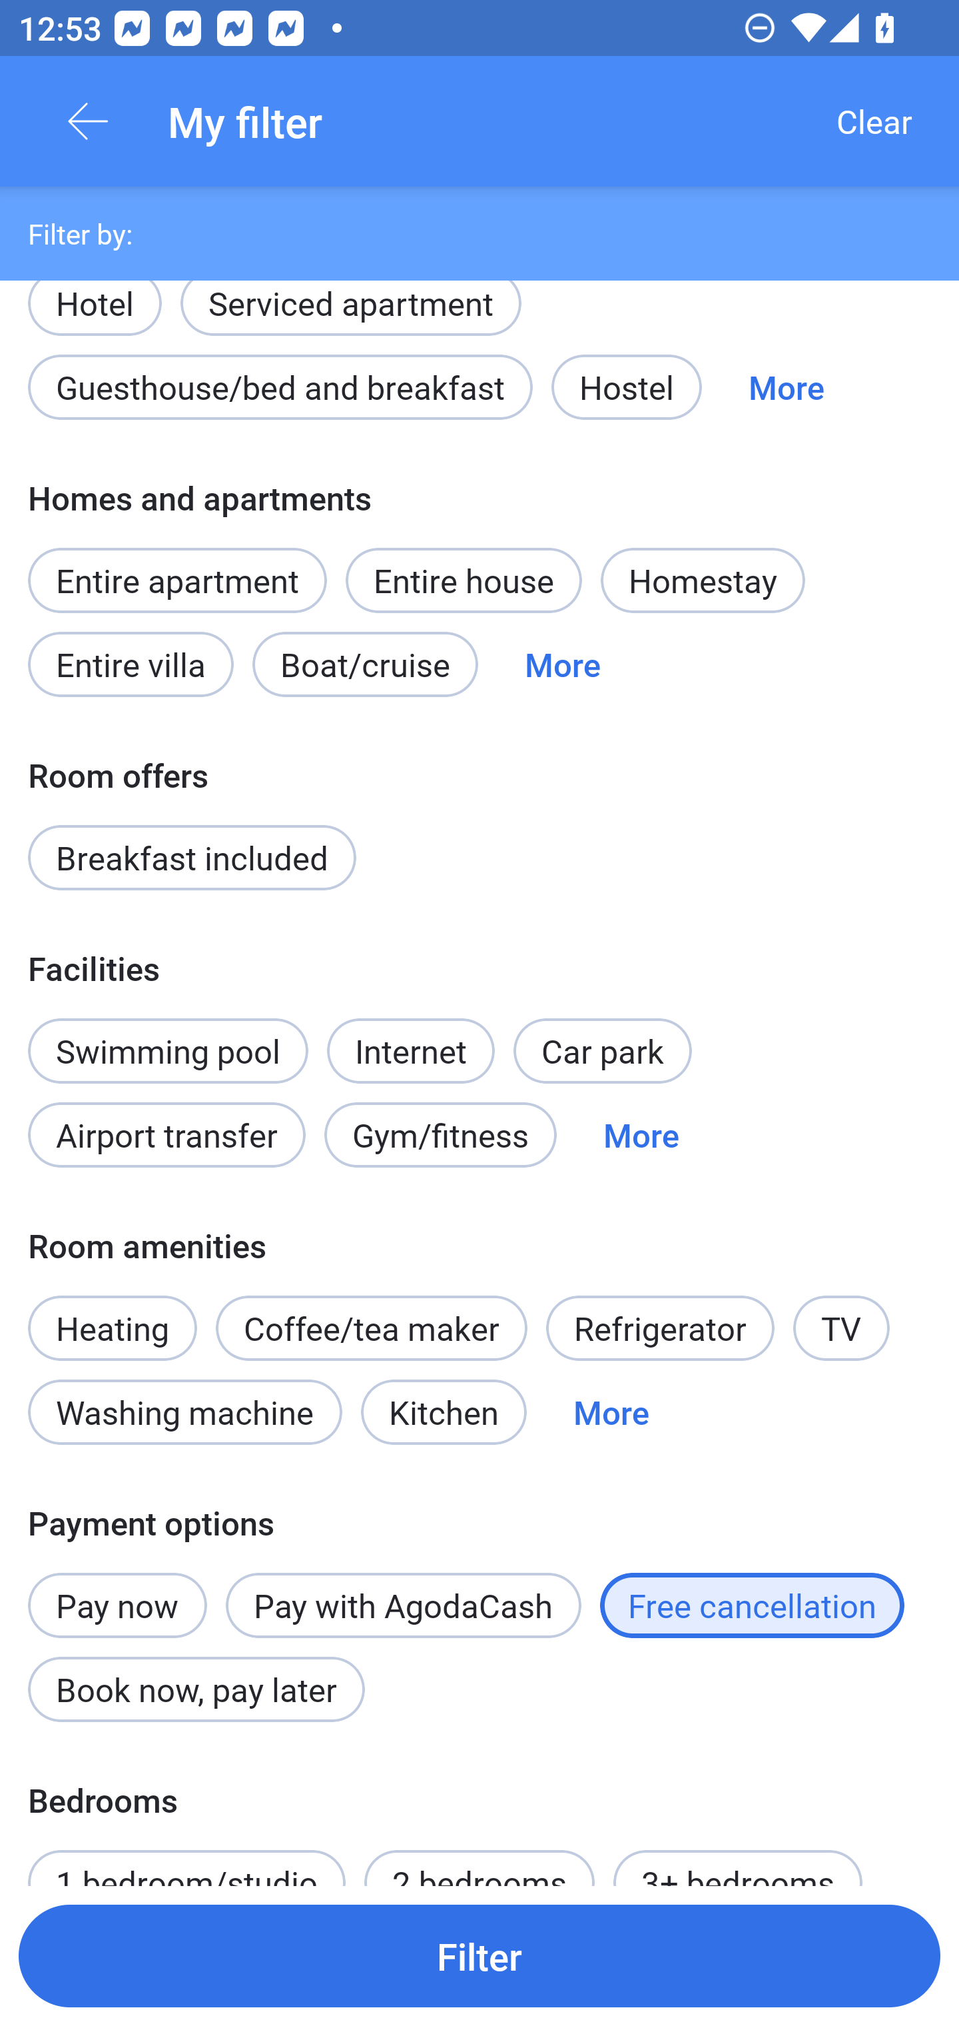  Describe the element at coordinates (166, 1136) in the screenshot. I see `Airport transfer` at that location.